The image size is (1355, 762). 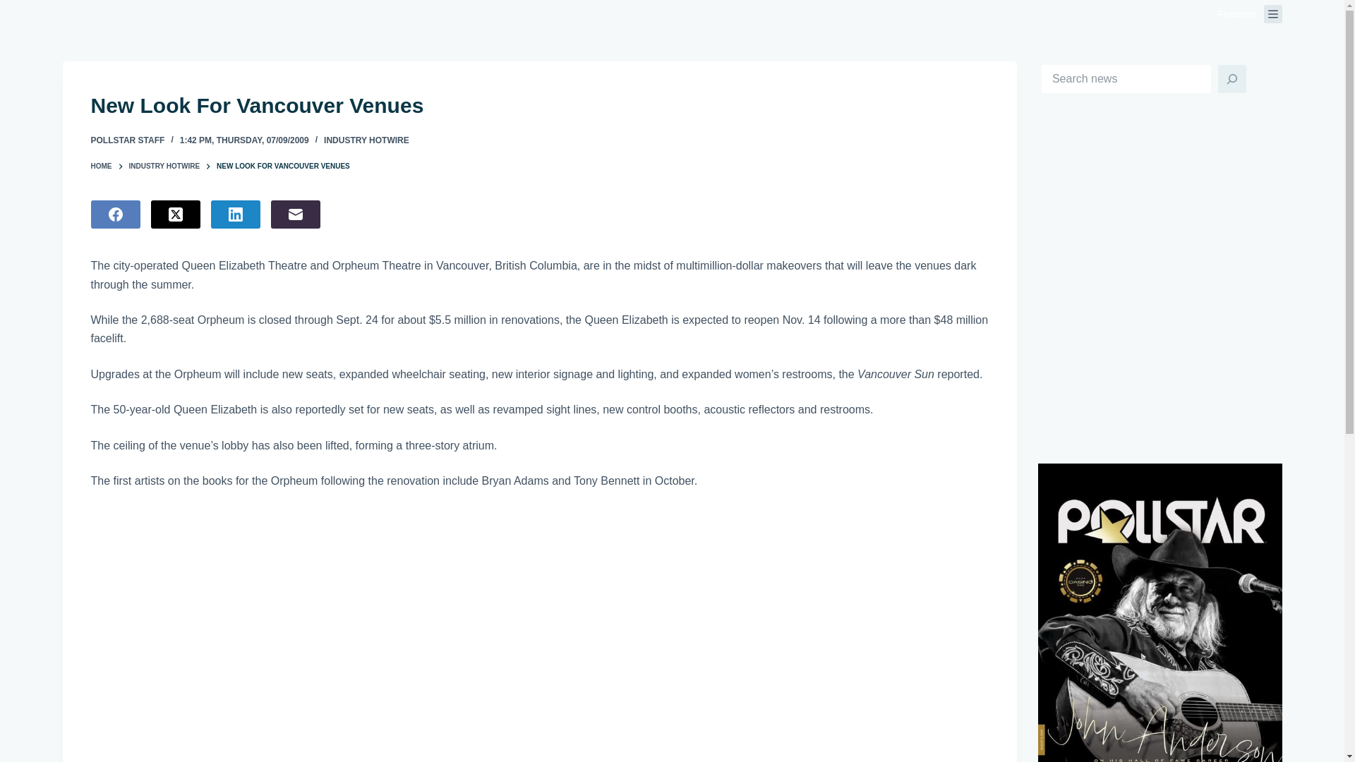 What do you see at coordinates (539, 105) in the screenshot?
I see `New Look For Vancouver Venues` at bounding box center [539, 105].